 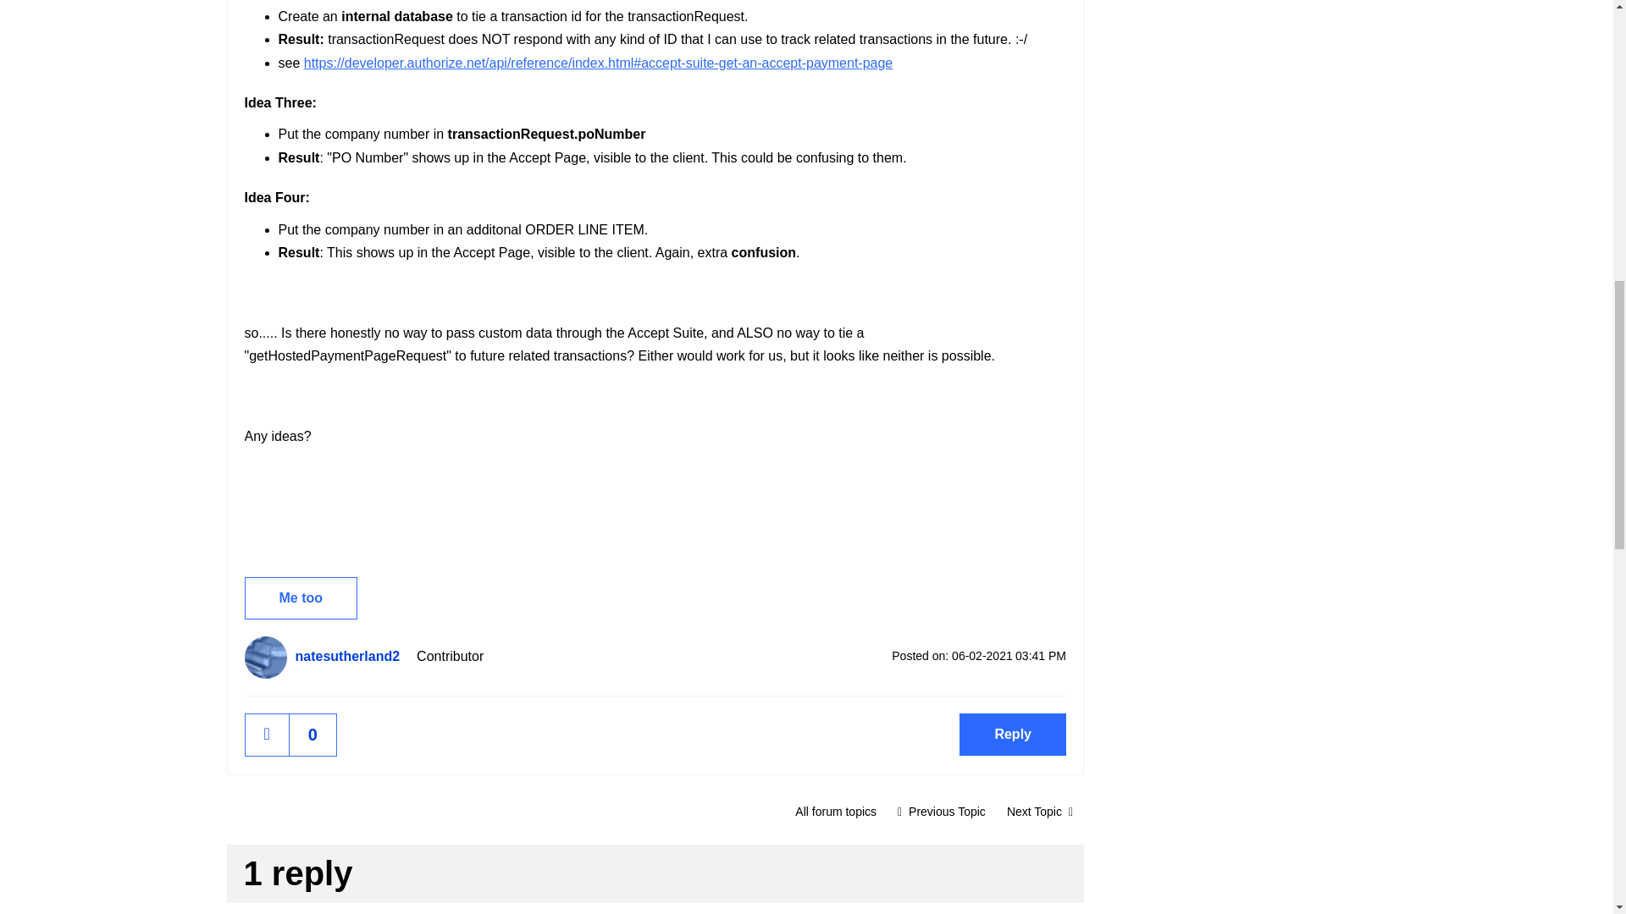 I want to click on The total number of kudos this post has received., so click(x=312, y=735).